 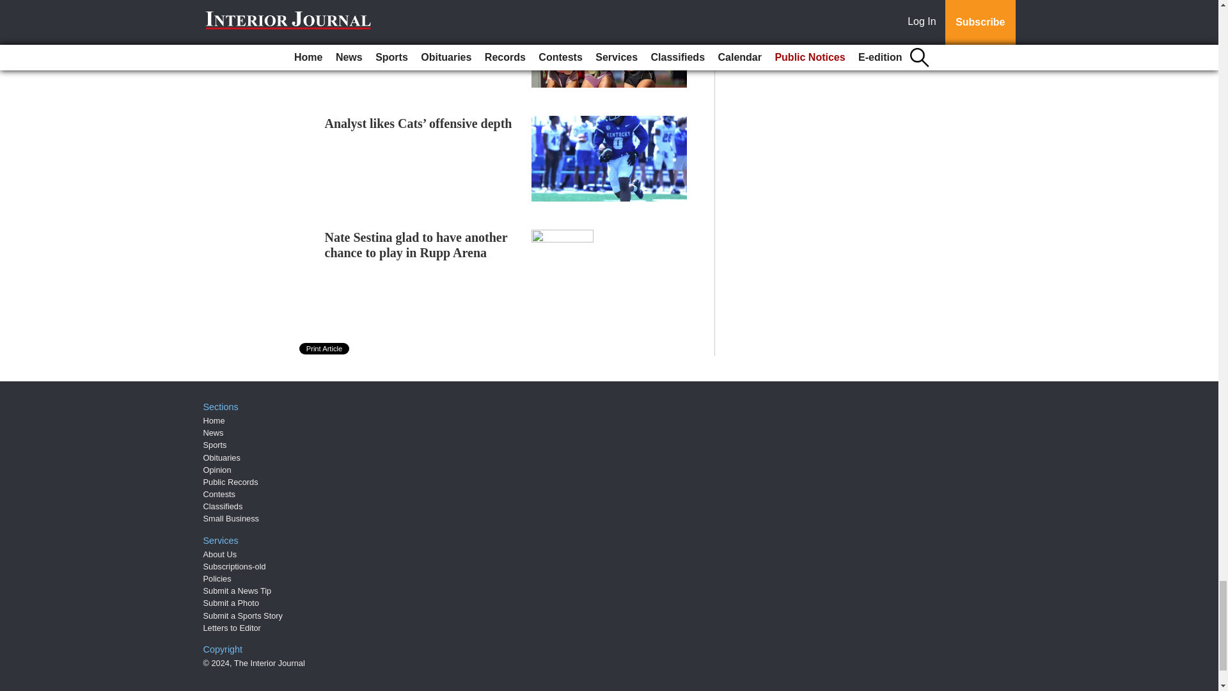 What do you see at coordinates (214, 433) in the screenshot?
I see `News` at bounding box center [214, 433].